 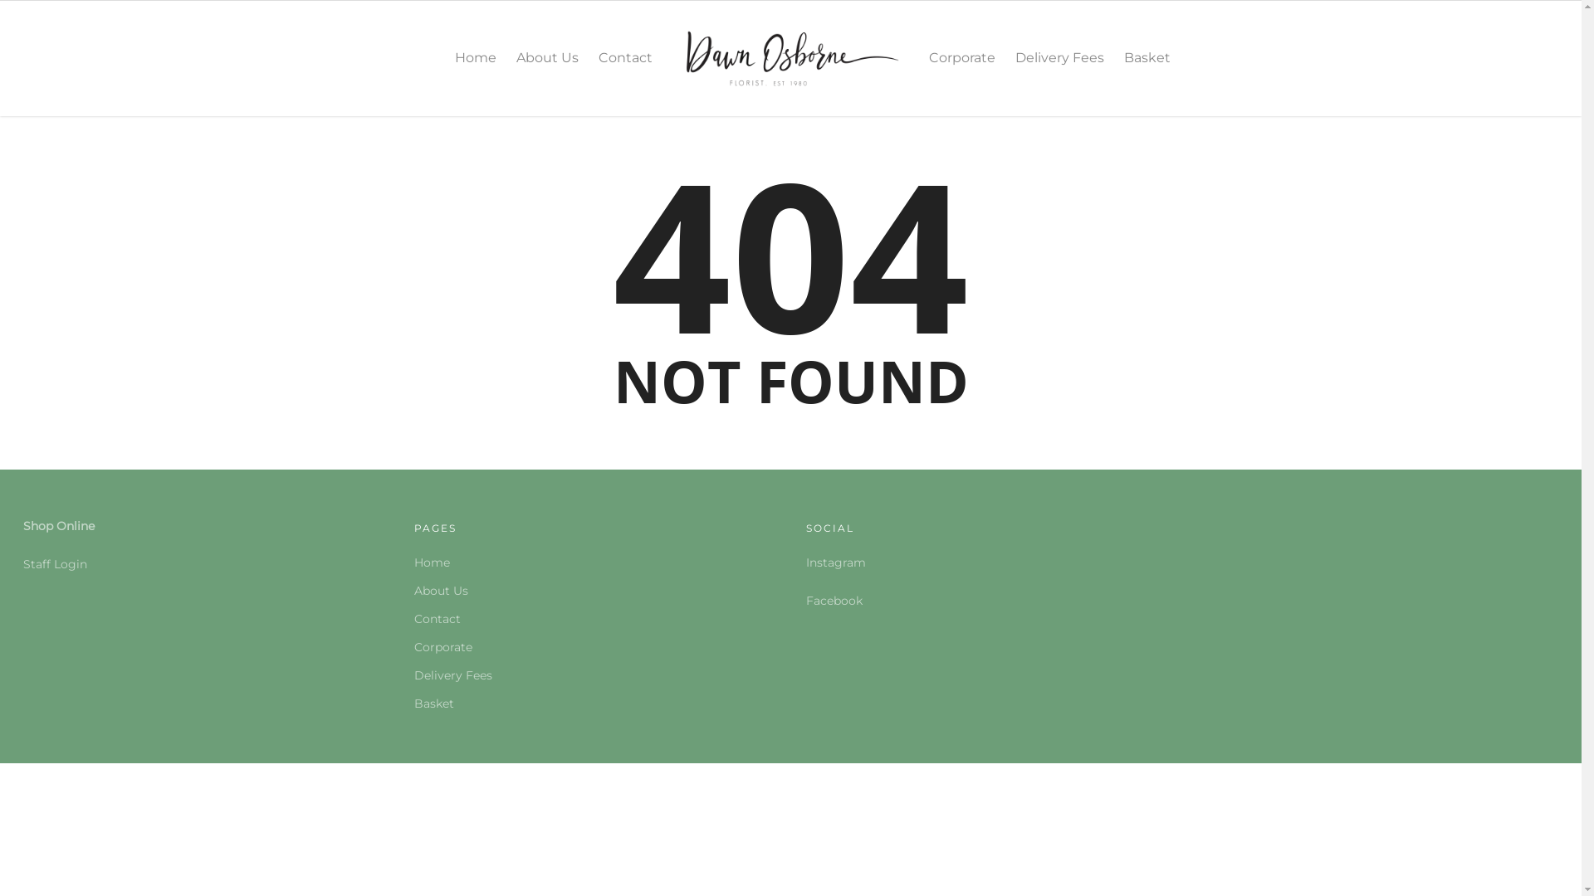 What do you see at coordinates (594, 562) in the screenshot?
I see `Home` at bounding box center [594, 562].